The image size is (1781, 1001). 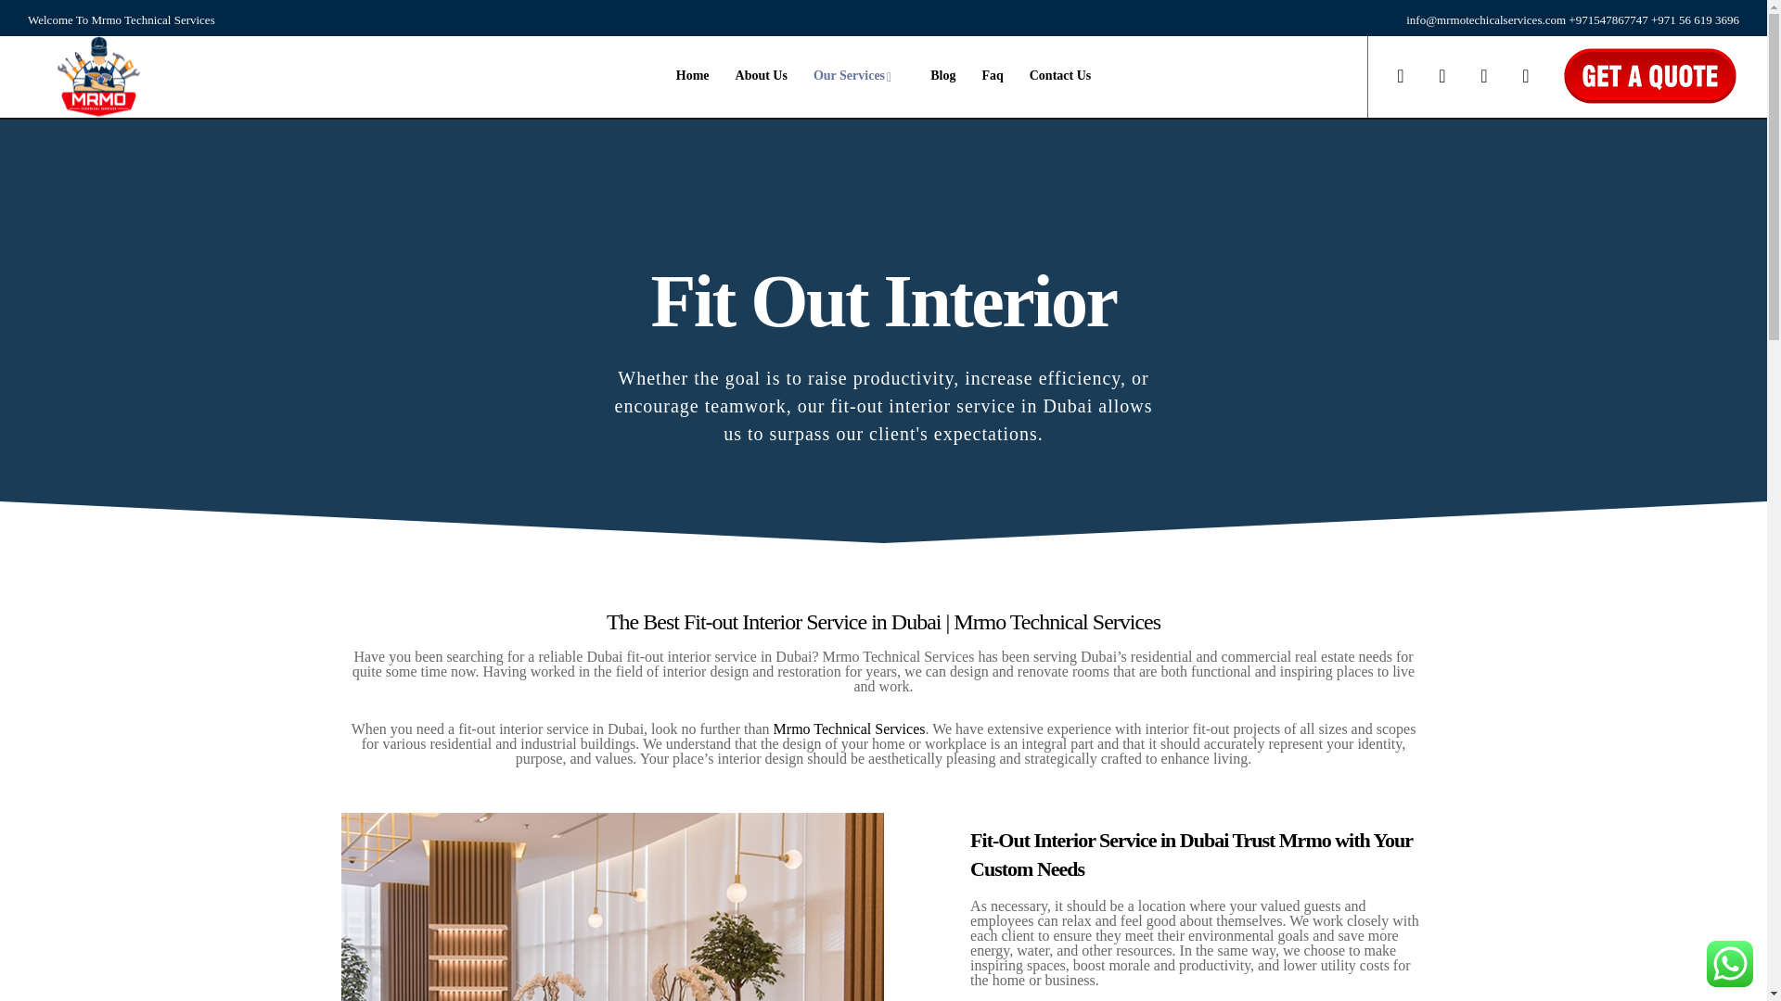 I want to click on About Us, so click(x=761, y=76).